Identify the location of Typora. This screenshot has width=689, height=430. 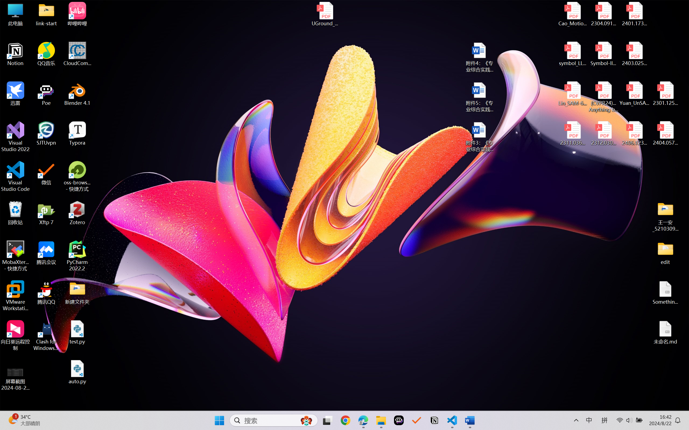
(78, 134).